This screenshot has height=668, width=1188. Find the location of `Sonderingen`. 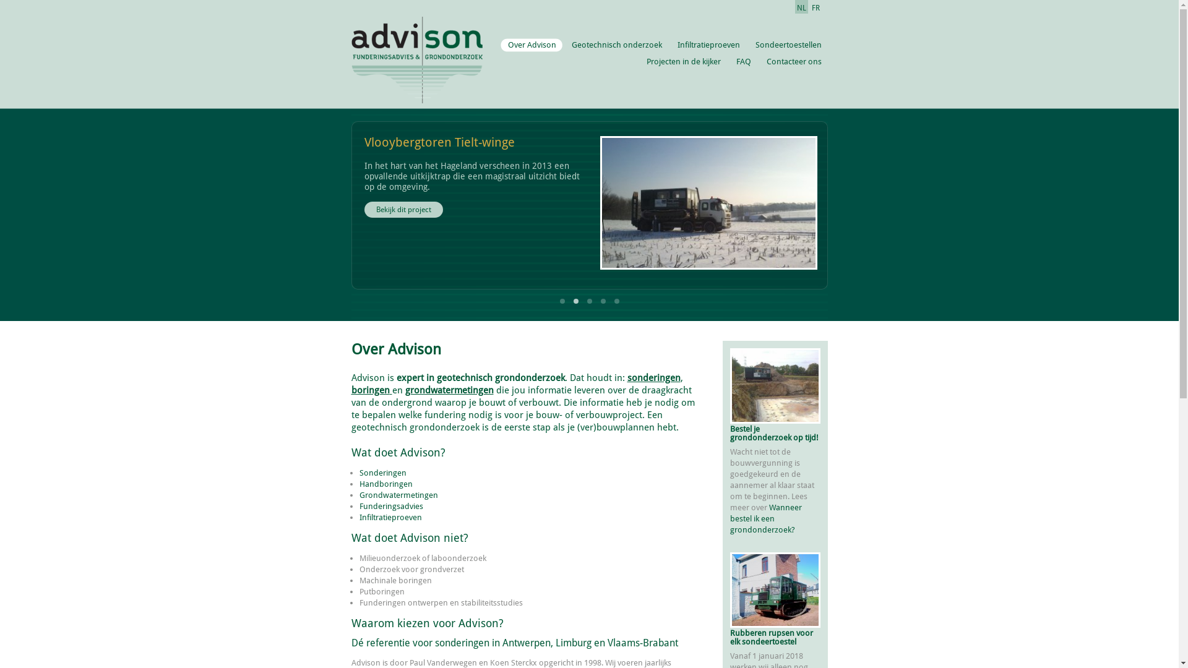

Sonderingen is located at coordinates (382, 473).